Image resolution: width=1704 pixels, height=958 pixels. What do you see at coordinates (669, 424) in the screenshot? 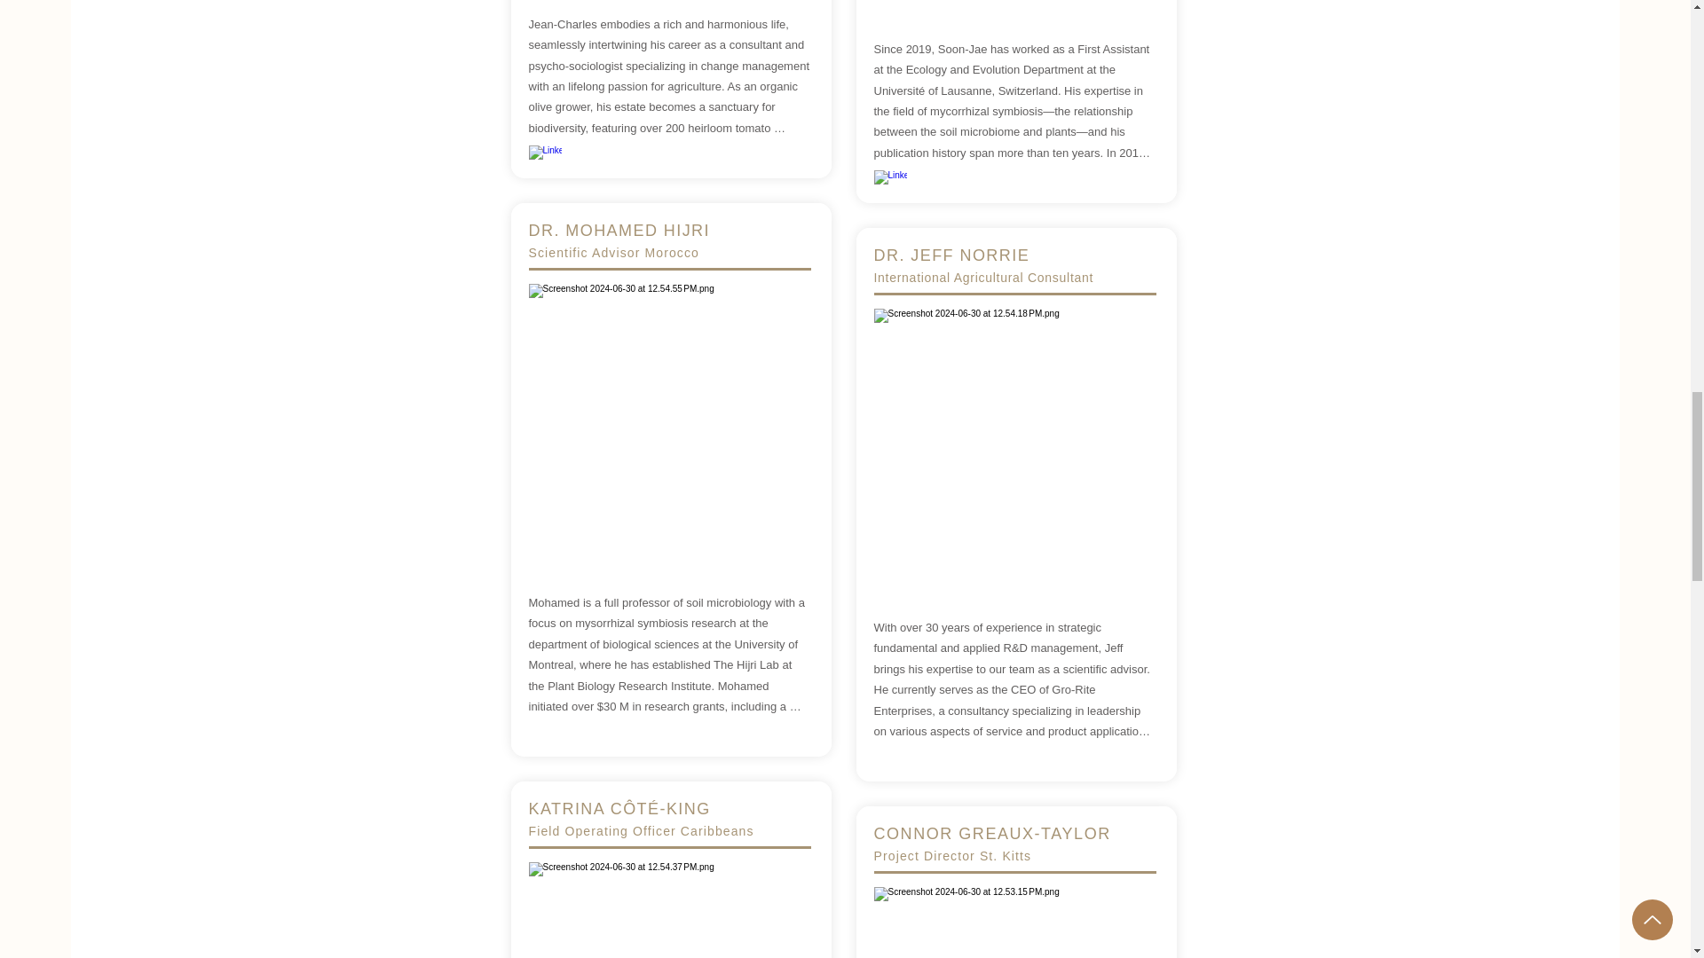
I see `Dr. Mohamed Hijri` at bounding box center [669, 424].